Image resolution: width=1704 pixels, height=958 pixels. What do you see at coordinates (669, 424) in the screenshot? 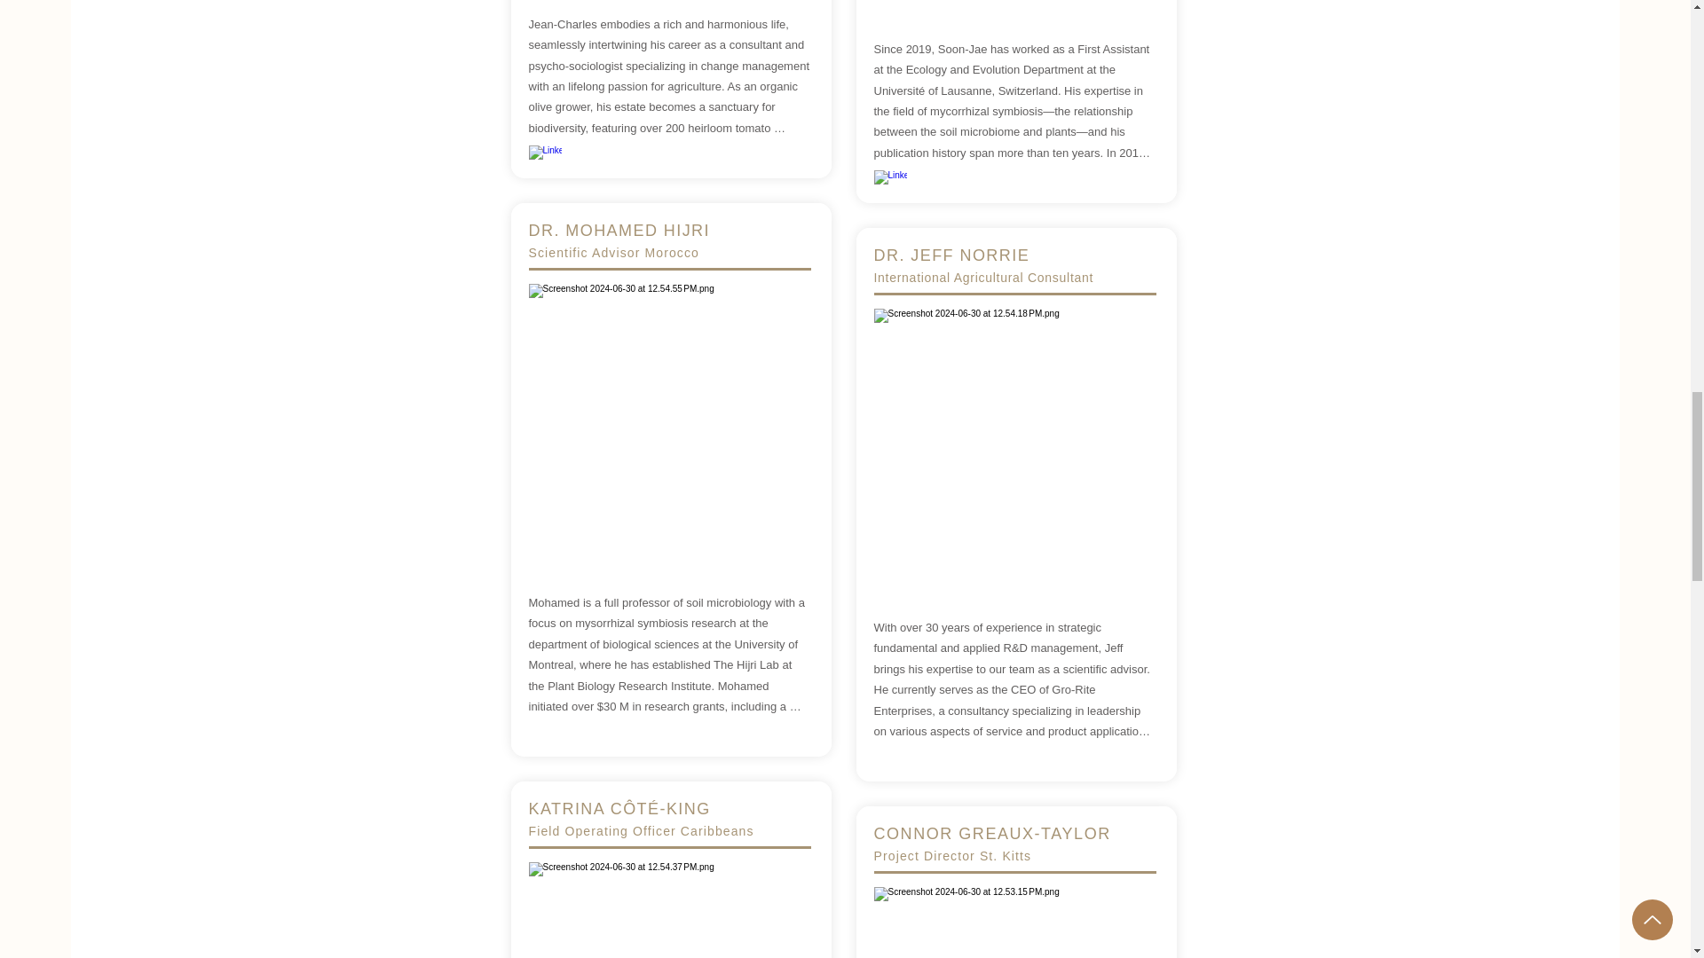
I see `Dr. Mohamed Hijri` at bounding box center [669, 424].